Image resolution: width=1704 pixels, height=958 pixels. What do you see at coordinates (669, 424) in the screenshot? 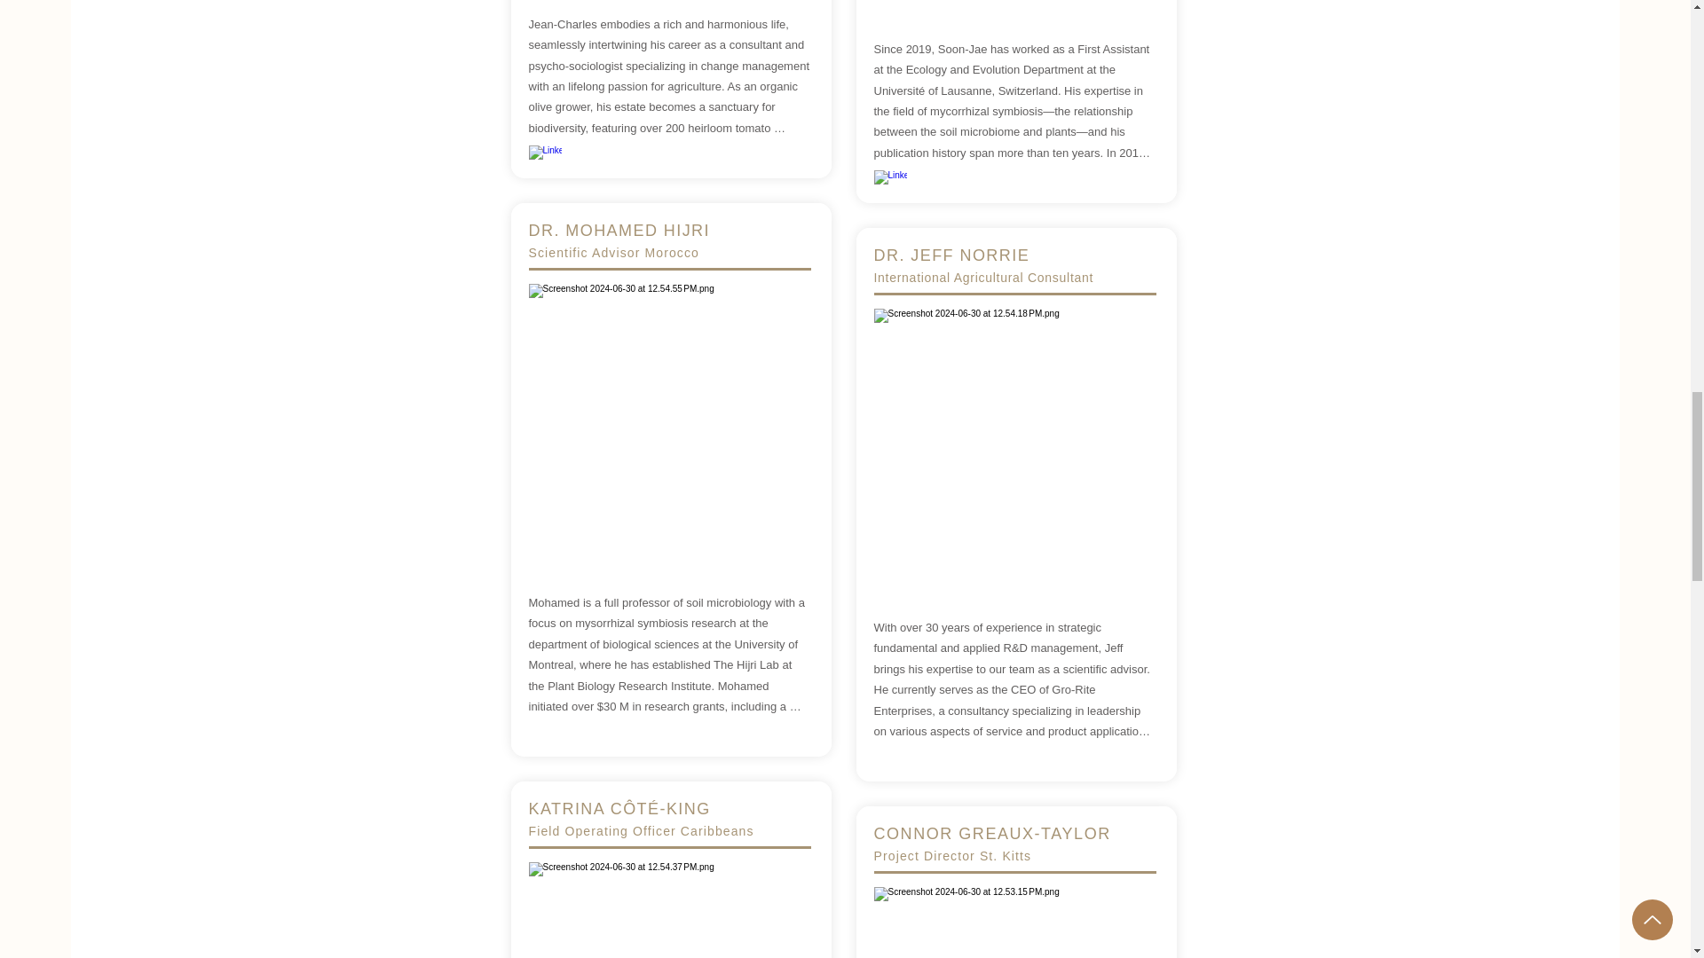
I see `Dr. Mohamed Hijri` at bounding box center [669, 424].